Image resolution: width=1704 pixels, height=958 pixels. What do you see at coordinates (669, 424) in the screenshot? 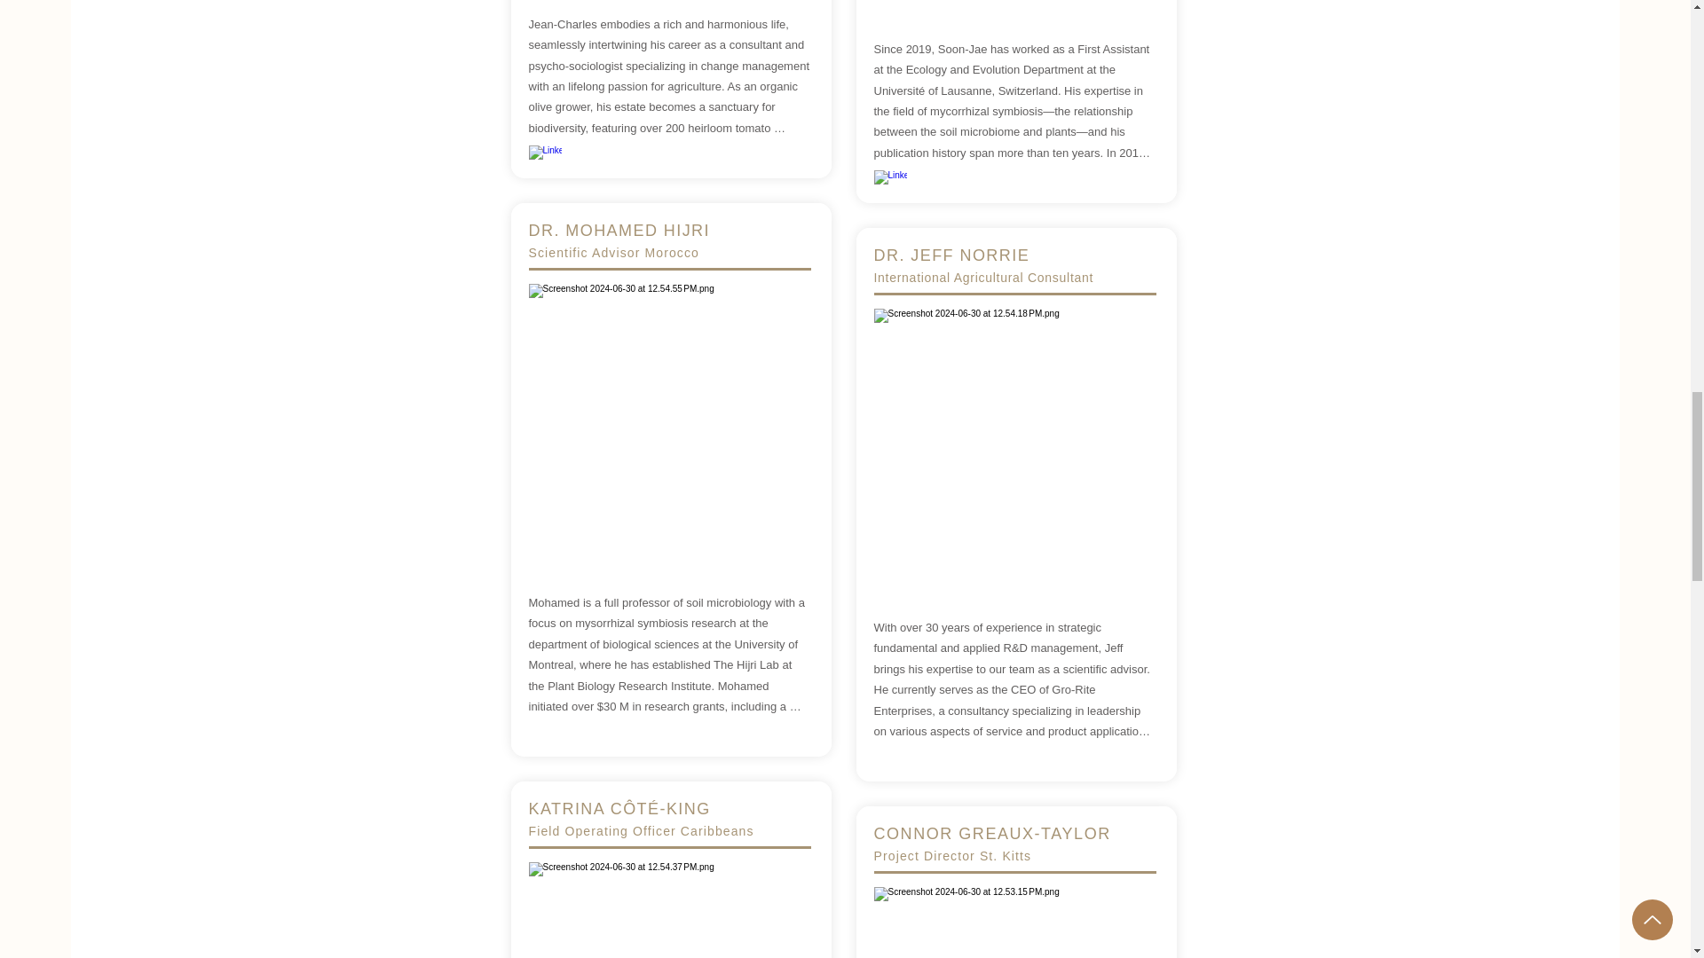
I see `Dr. Mohamed Hijri` at bounding box center [669, 424].